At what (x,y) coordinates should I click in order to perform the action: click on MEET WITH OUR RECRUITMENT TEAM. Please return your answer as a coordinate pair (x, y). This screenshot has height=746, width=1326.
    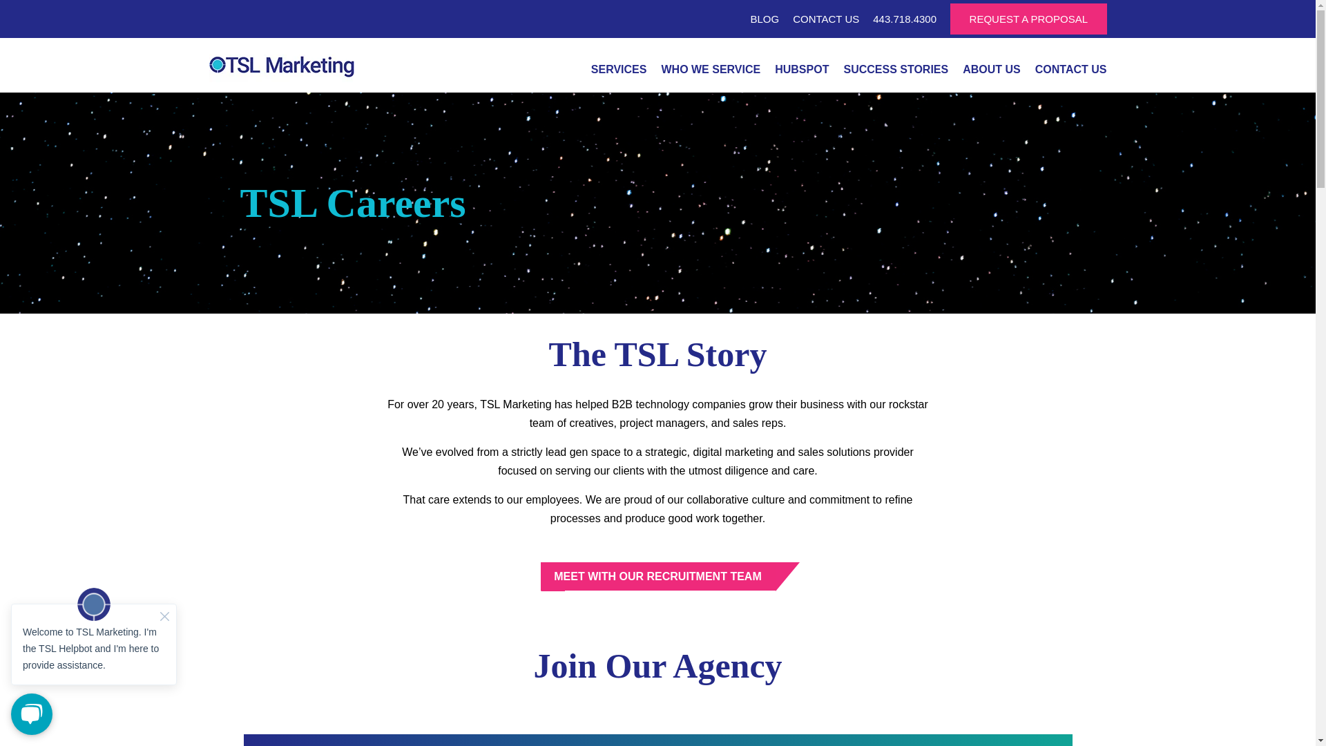
    Looking at the image, I should click on (657, 576).